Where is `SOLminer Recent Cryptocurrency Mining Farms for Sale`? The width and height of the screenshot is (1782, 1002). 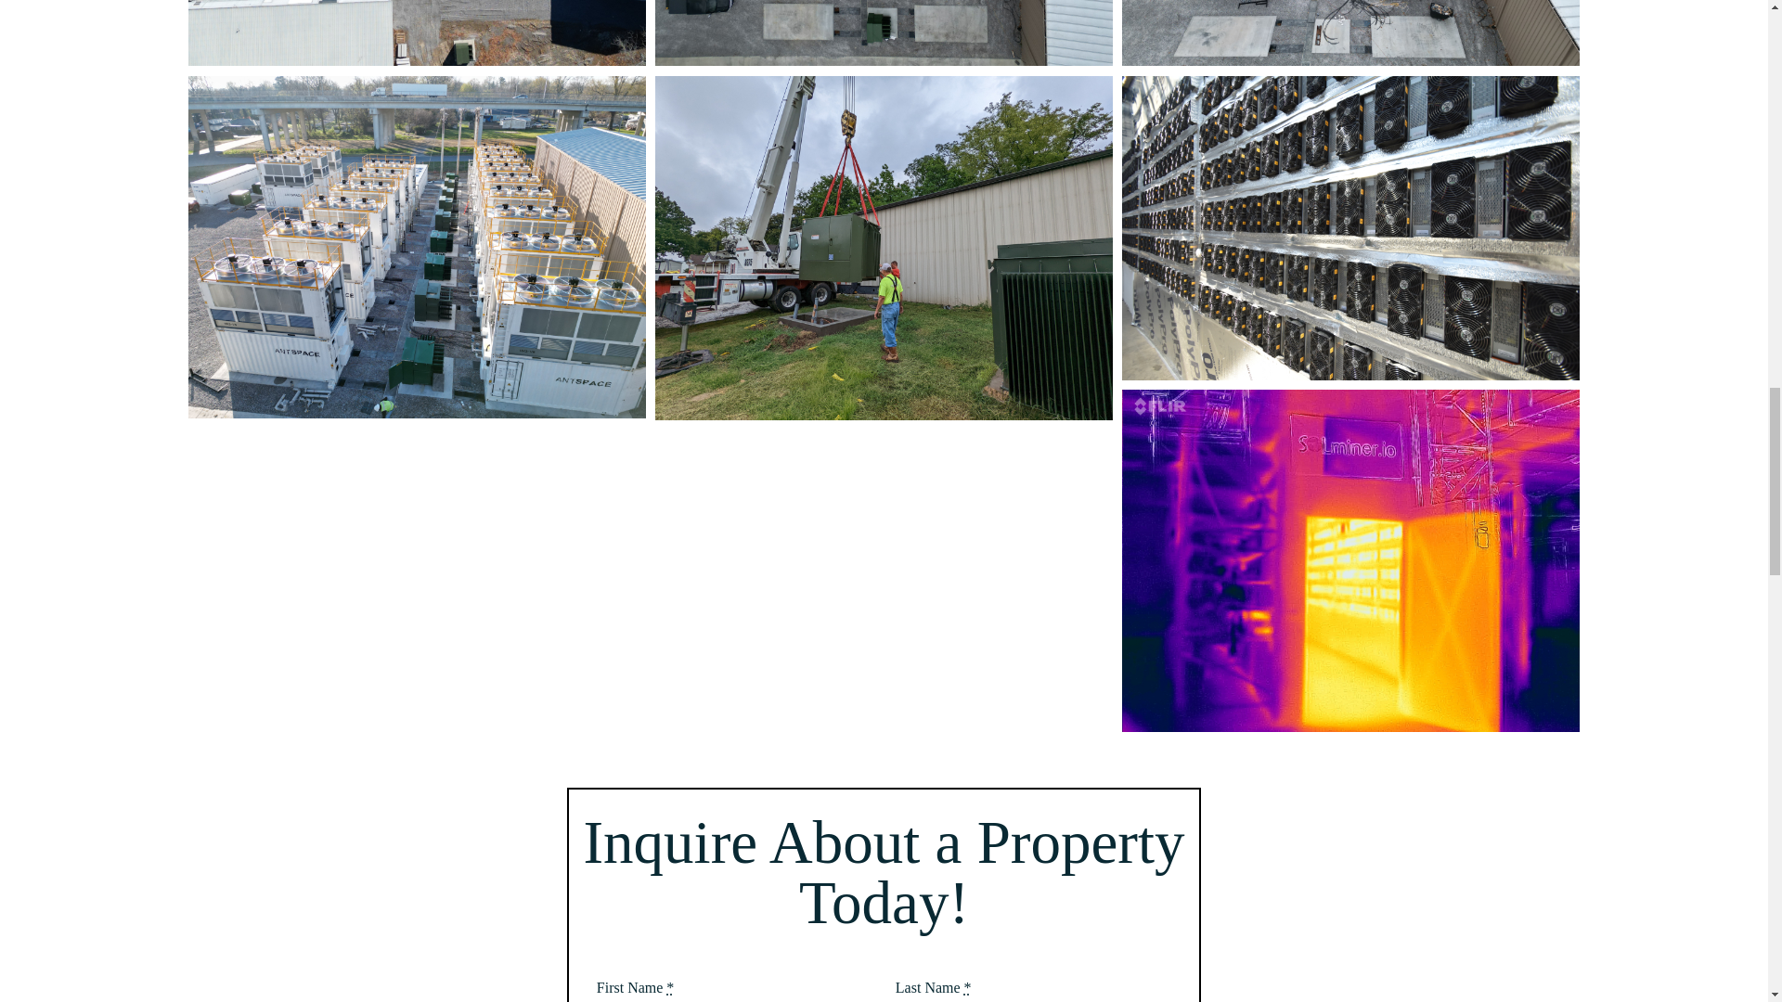 SOLminer Recent Cryptocurrency Mining Farms for Sale is located at coordinates (1350, 33).